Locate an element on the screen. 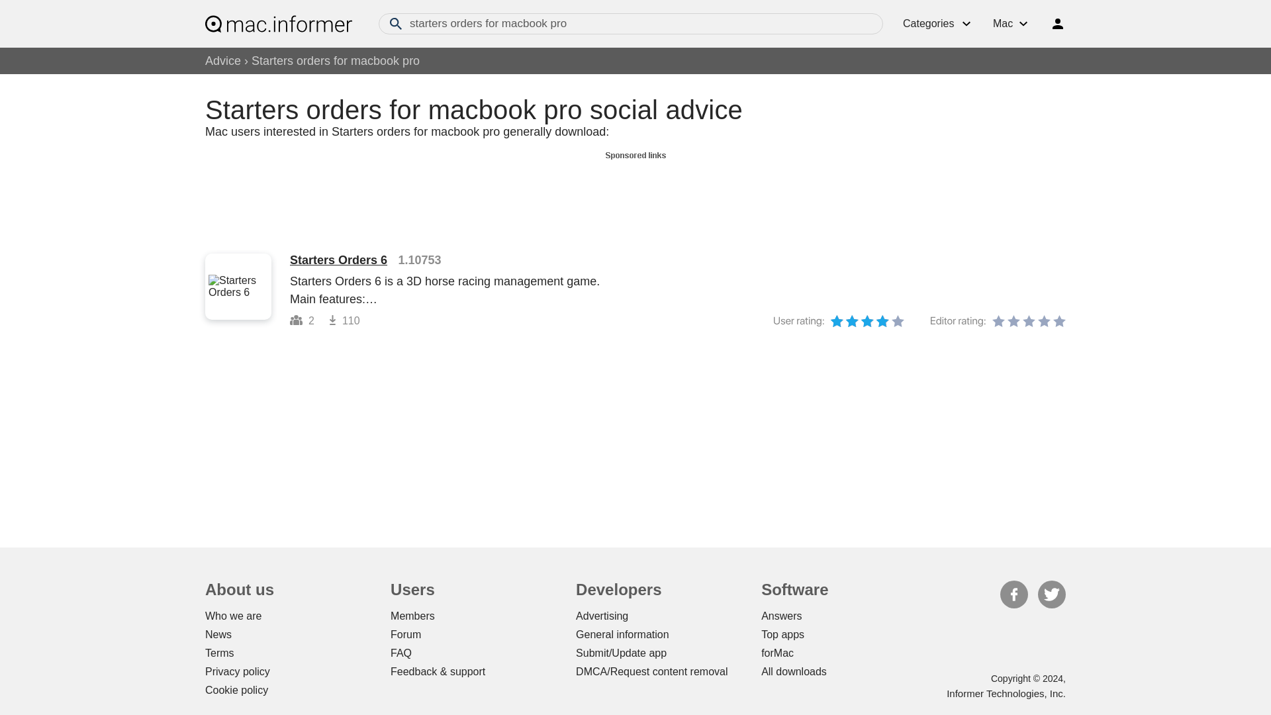 Image resolution: width=1271 pixels, height=715 pixels. General information is located at coordinates (622, 634).